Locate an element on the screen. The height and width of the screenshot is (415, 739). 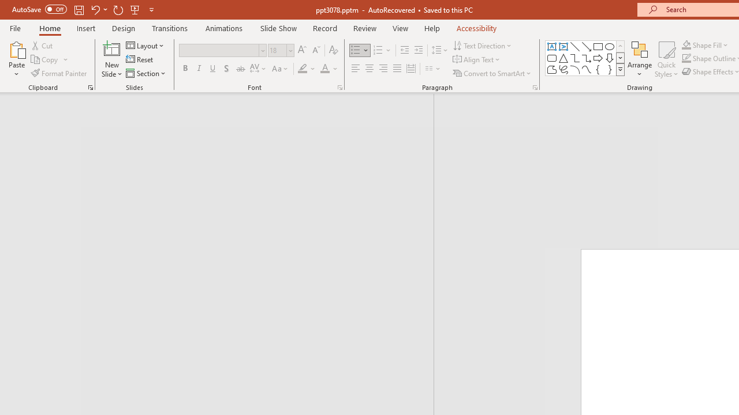
Arrow: Down is located at coordinates (610, 58).